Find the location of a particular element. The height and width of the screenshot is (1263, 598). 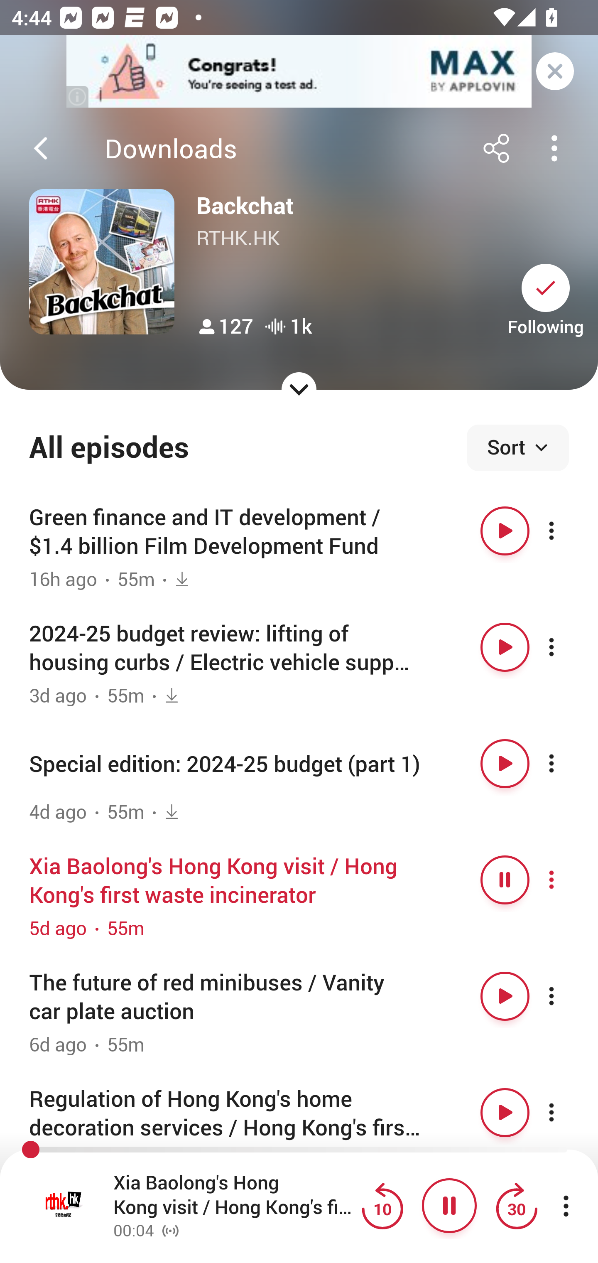

More options is located at coordinates (566, 531).